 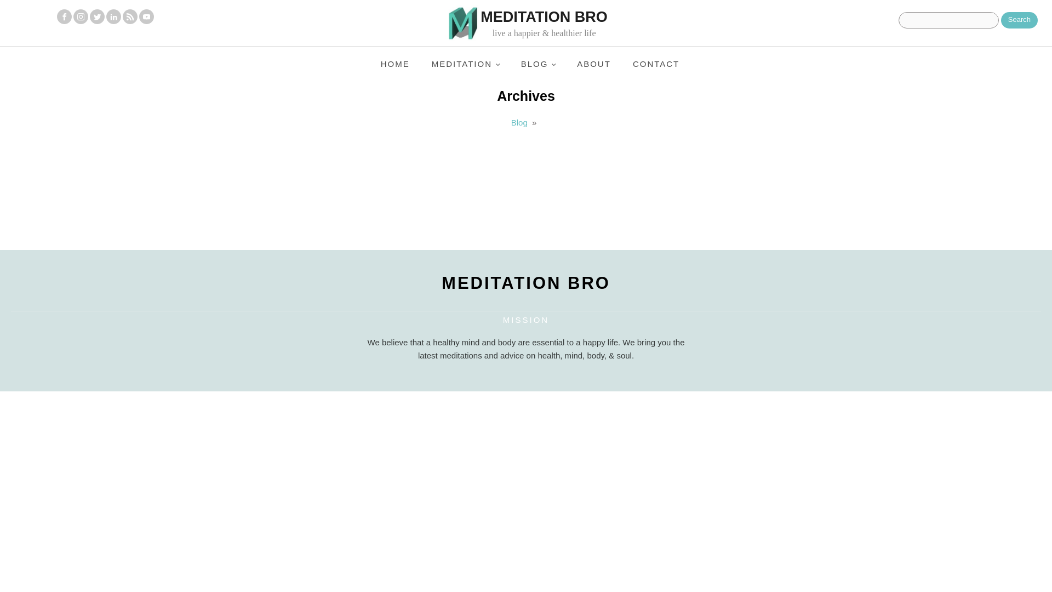 What do you see at coordinates (519, 122) in the screenshot?
I see `Blog` at bounding box center [519, 122].